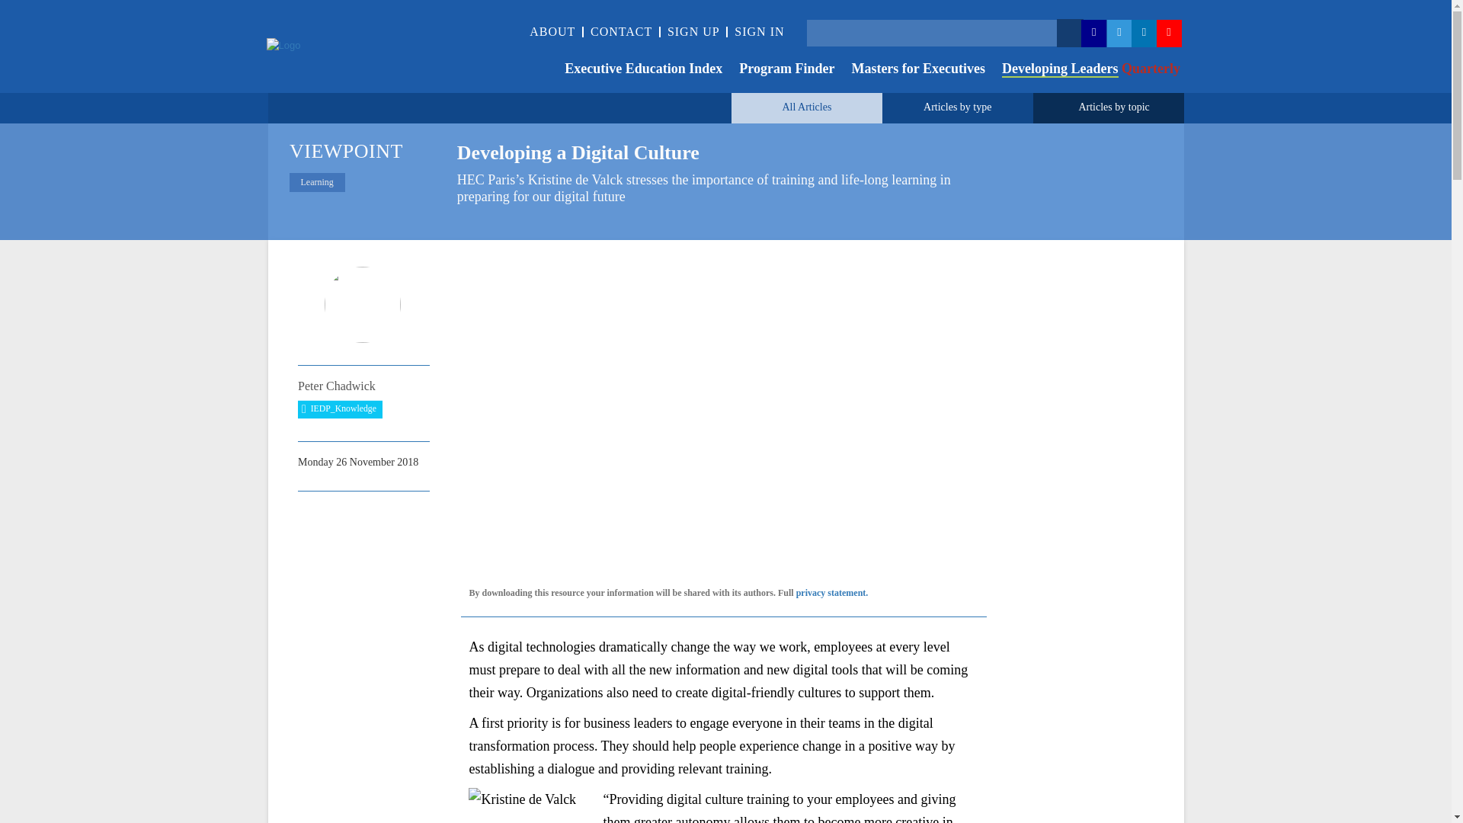 Image resolution: width=1463 pixels, height=823 pixels. What do you see at coordinates (693, 31) in the screenshot?
I see `SIGN UP` at bounding box center [693, 31].